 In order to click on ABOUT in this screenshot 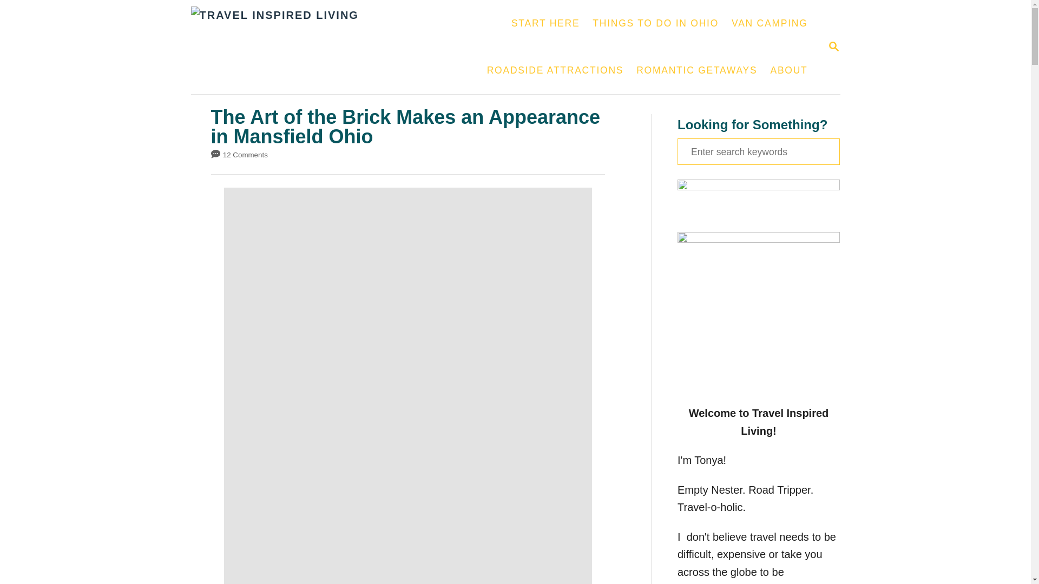, I will do `click(655, 23)`.